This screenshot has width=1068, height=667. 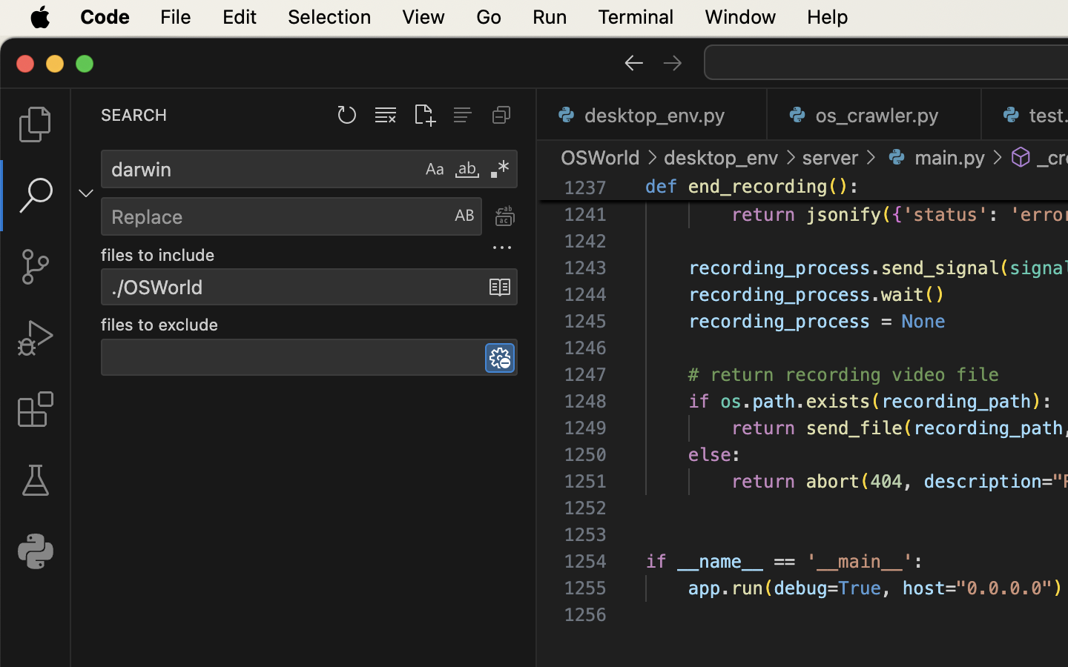 I want to click on 0, so click(x=36, y=551).